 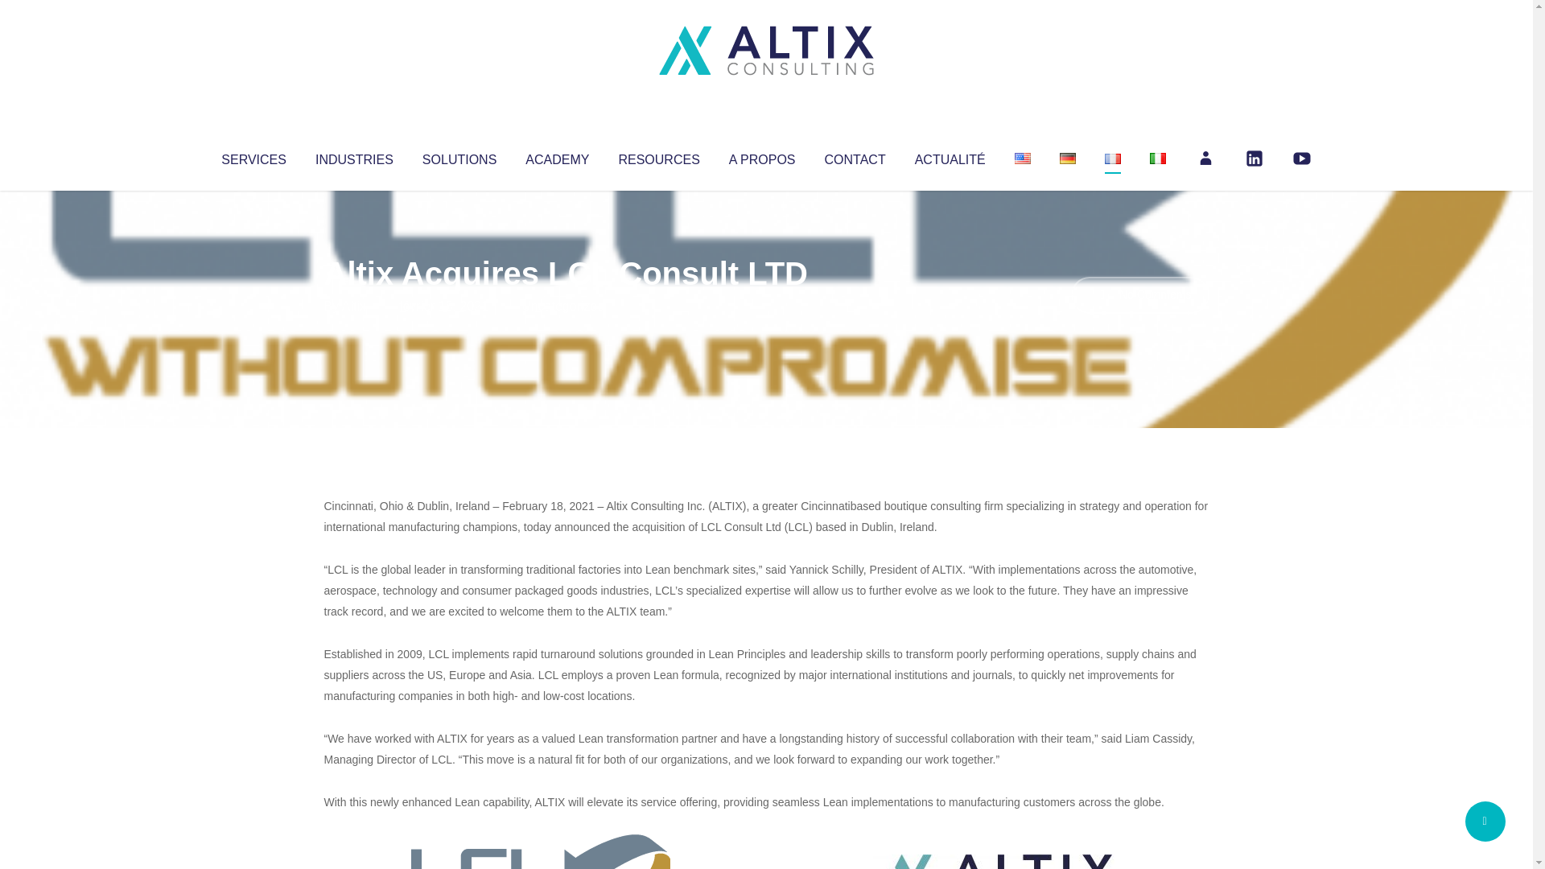 What do you see at coordinates (354, 306) in the screenshot?
I see `Altix` at bounding box center [354, 306].